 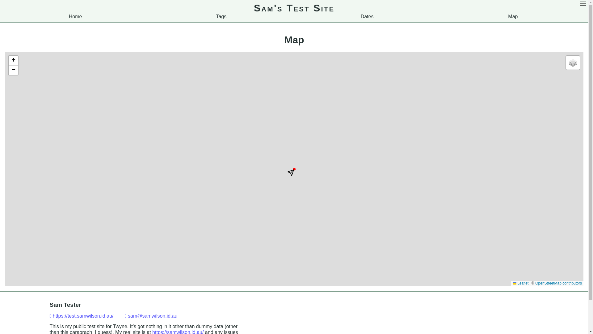 I want to click on OpenStreetMap contributors, so click(x=558, y=283).